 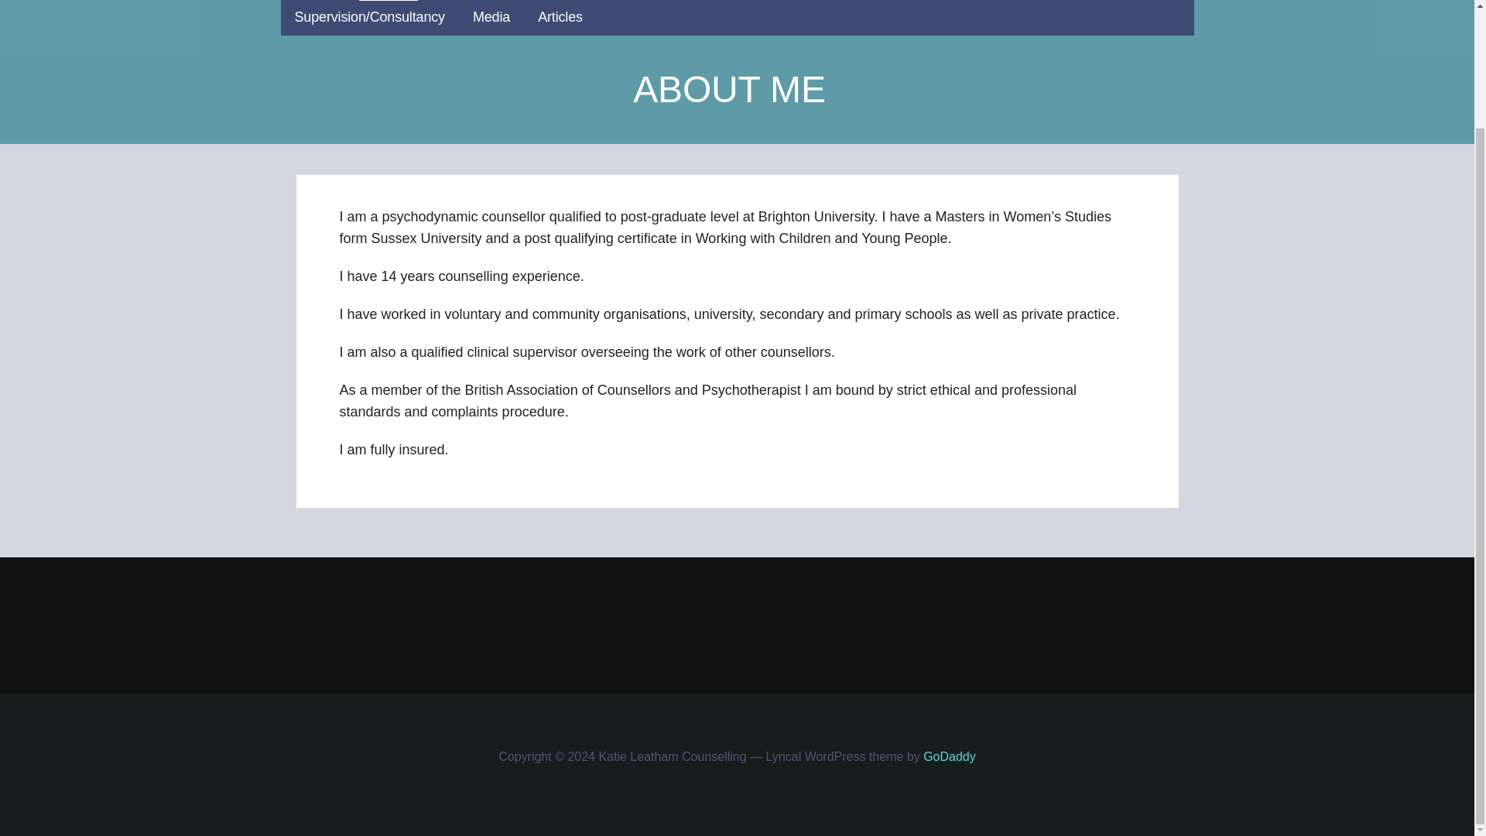 I want to click on About me, so click(x=389, y=0).